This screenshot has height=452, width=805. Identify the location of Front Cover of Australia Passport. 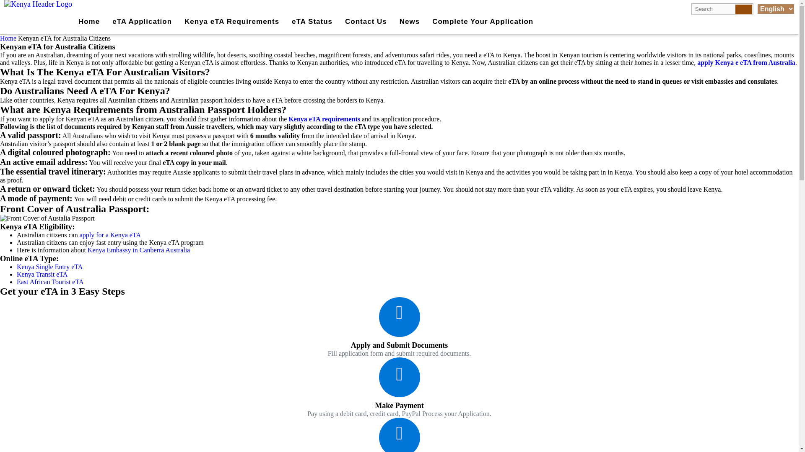
(47, 218).